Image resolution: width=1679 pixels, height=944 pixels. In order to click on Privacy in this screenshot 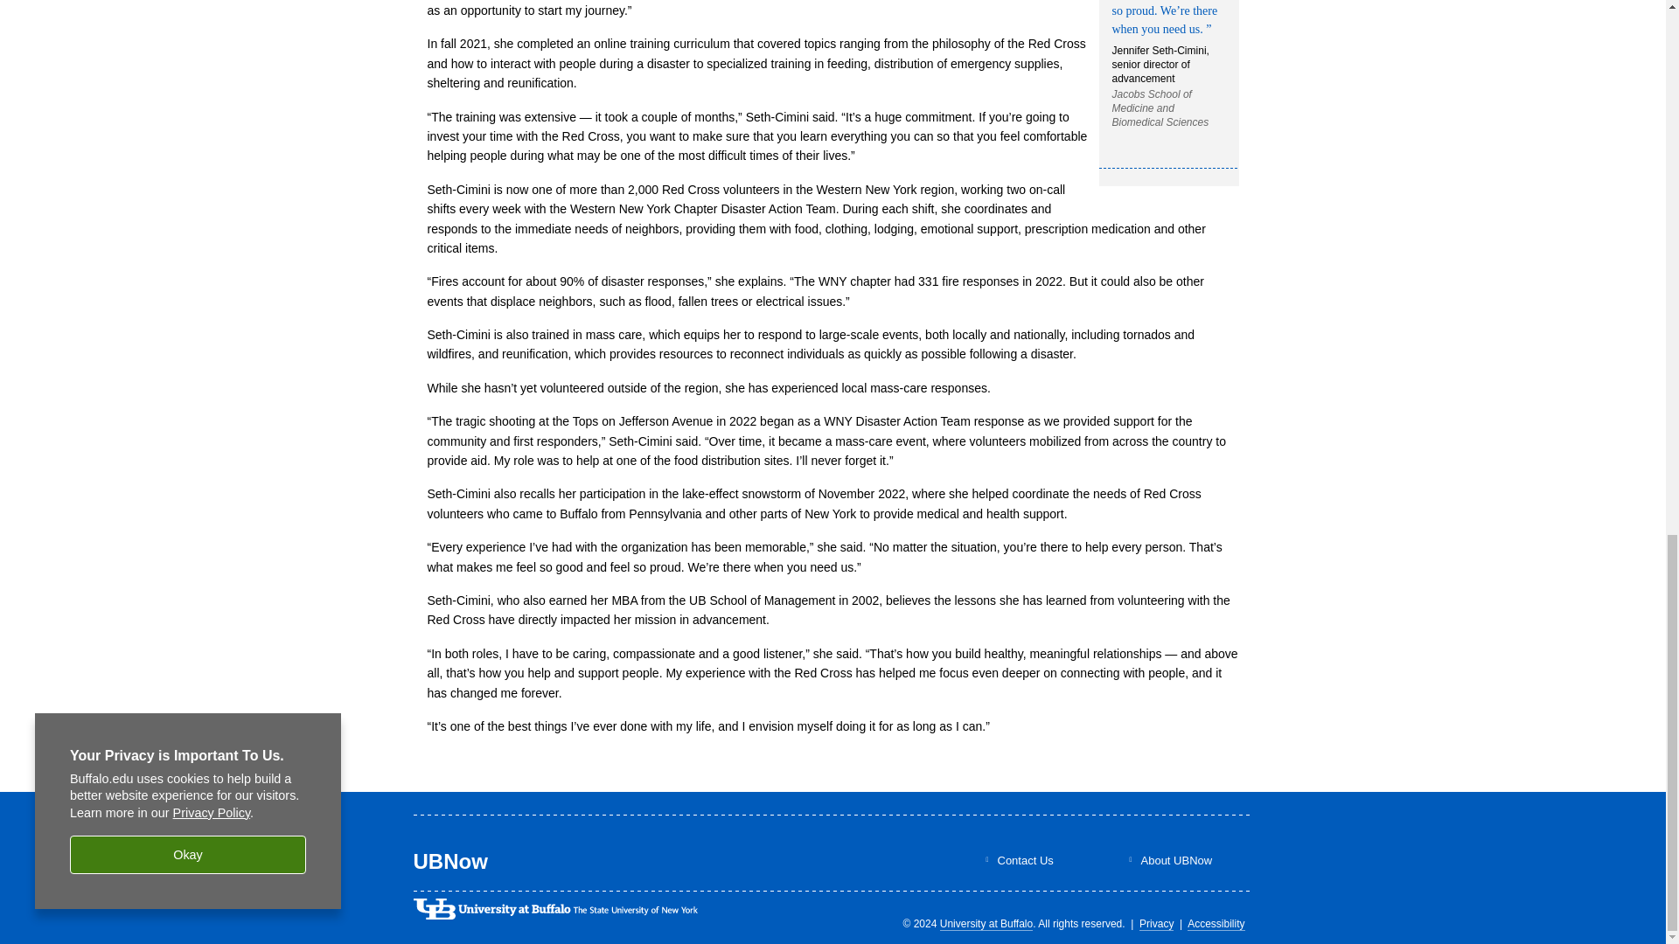, I will do `click(1156, 923)`.